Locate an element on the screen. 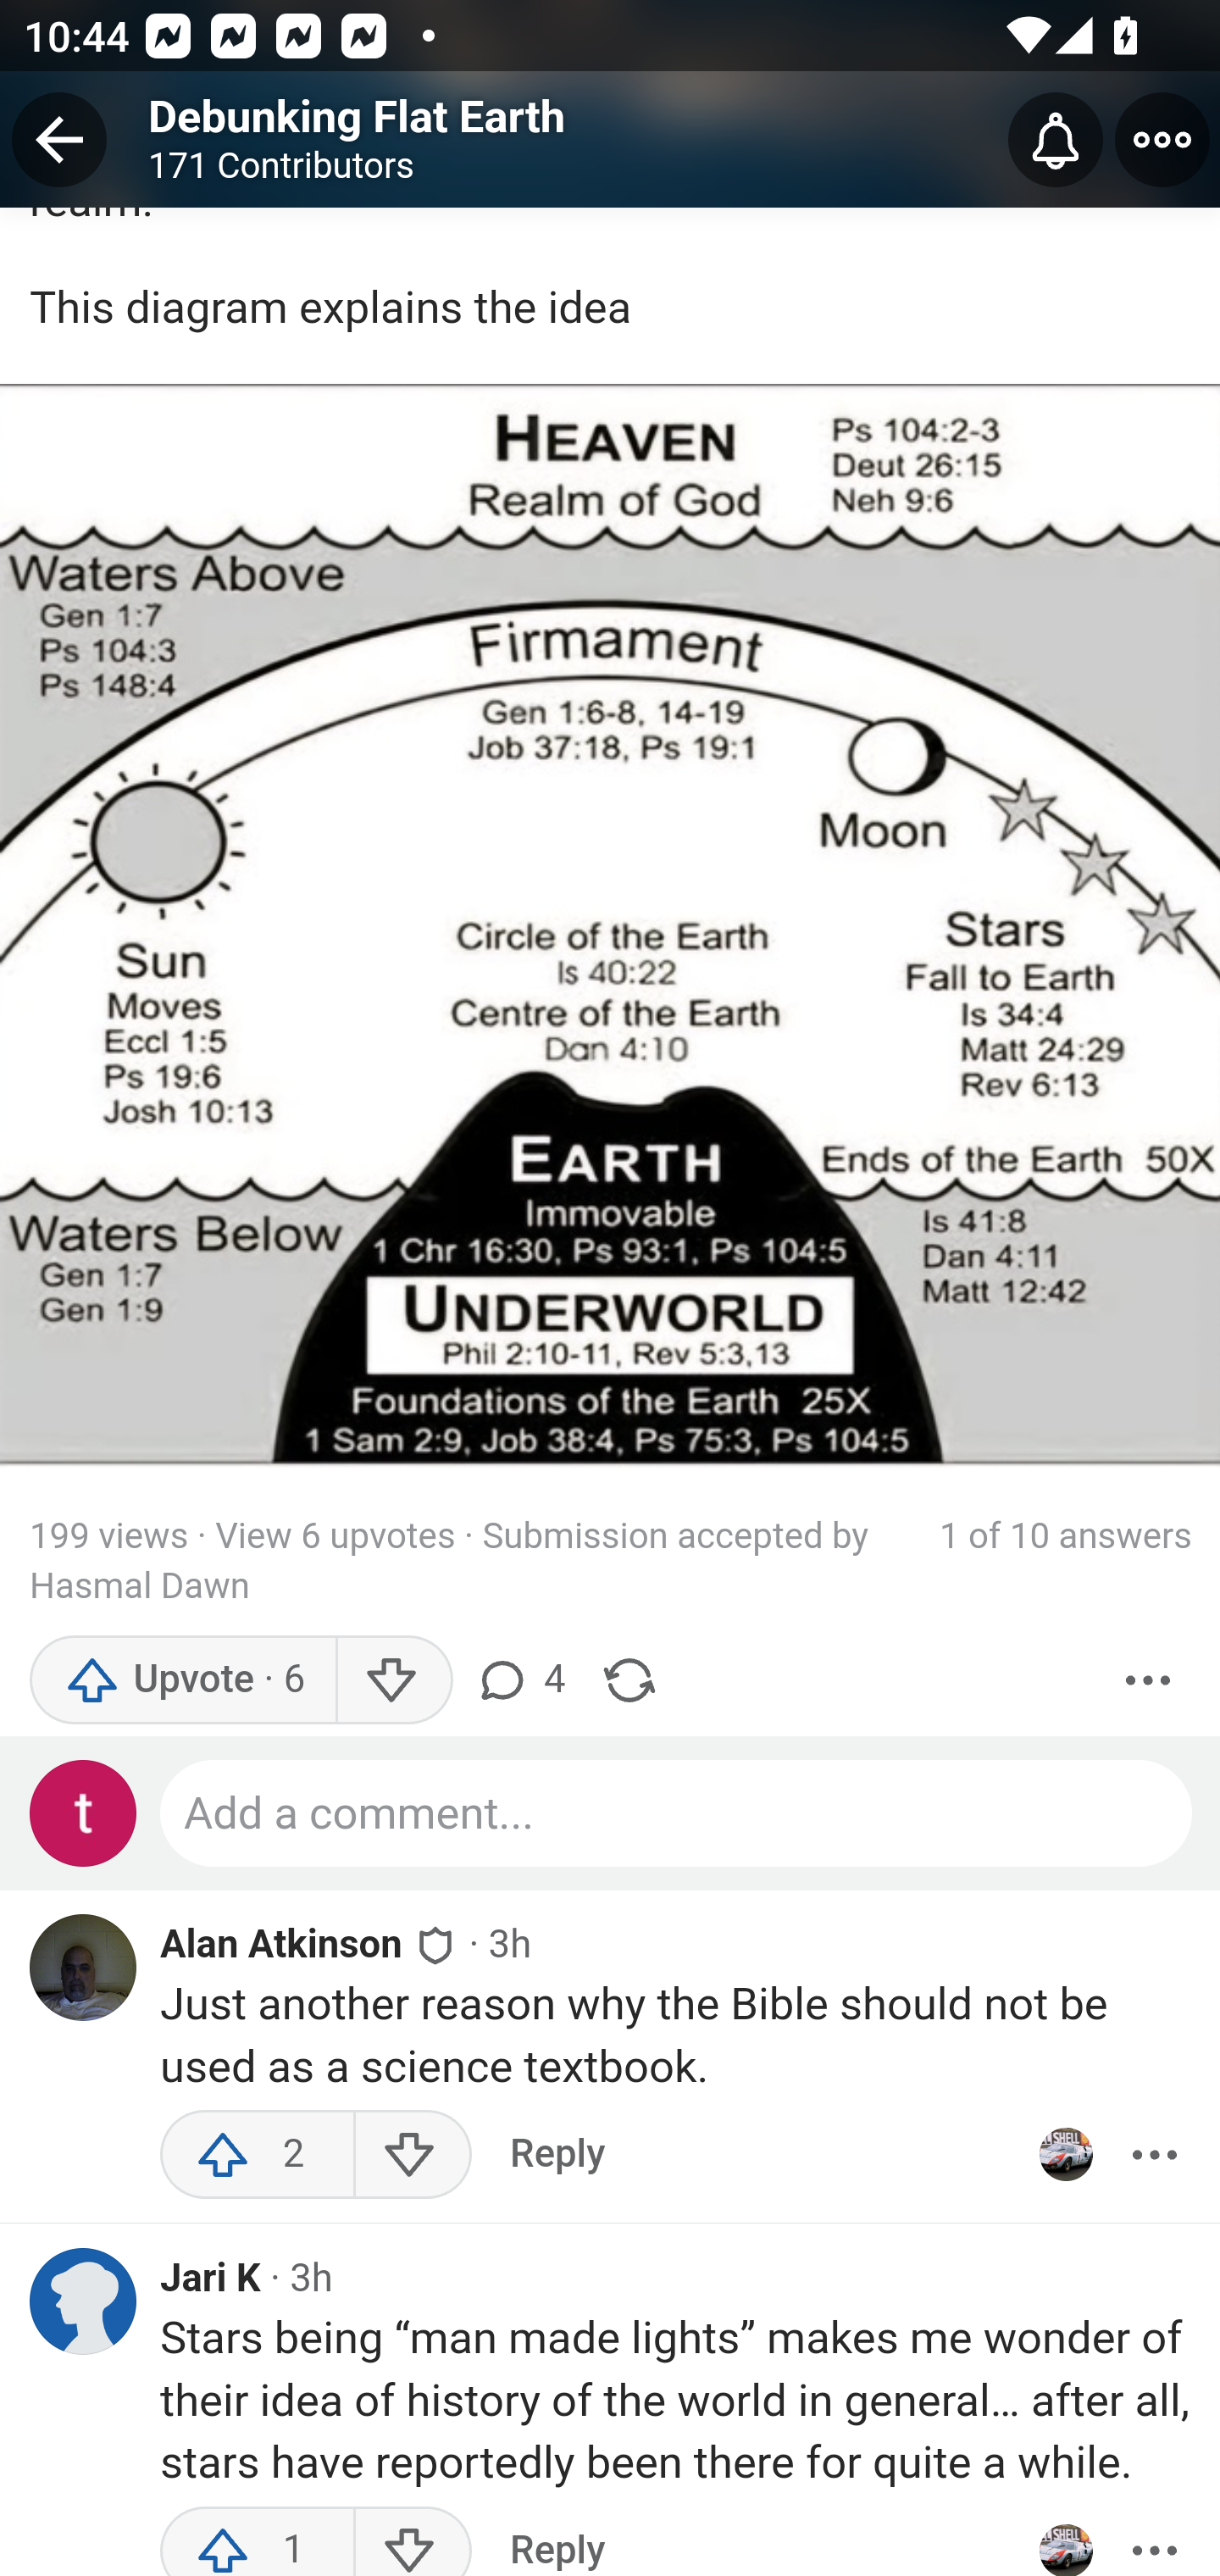 The width and height of the screenshot is (1220, 2576). 1 of 10 answers is located at coordinates (1065, 1563).